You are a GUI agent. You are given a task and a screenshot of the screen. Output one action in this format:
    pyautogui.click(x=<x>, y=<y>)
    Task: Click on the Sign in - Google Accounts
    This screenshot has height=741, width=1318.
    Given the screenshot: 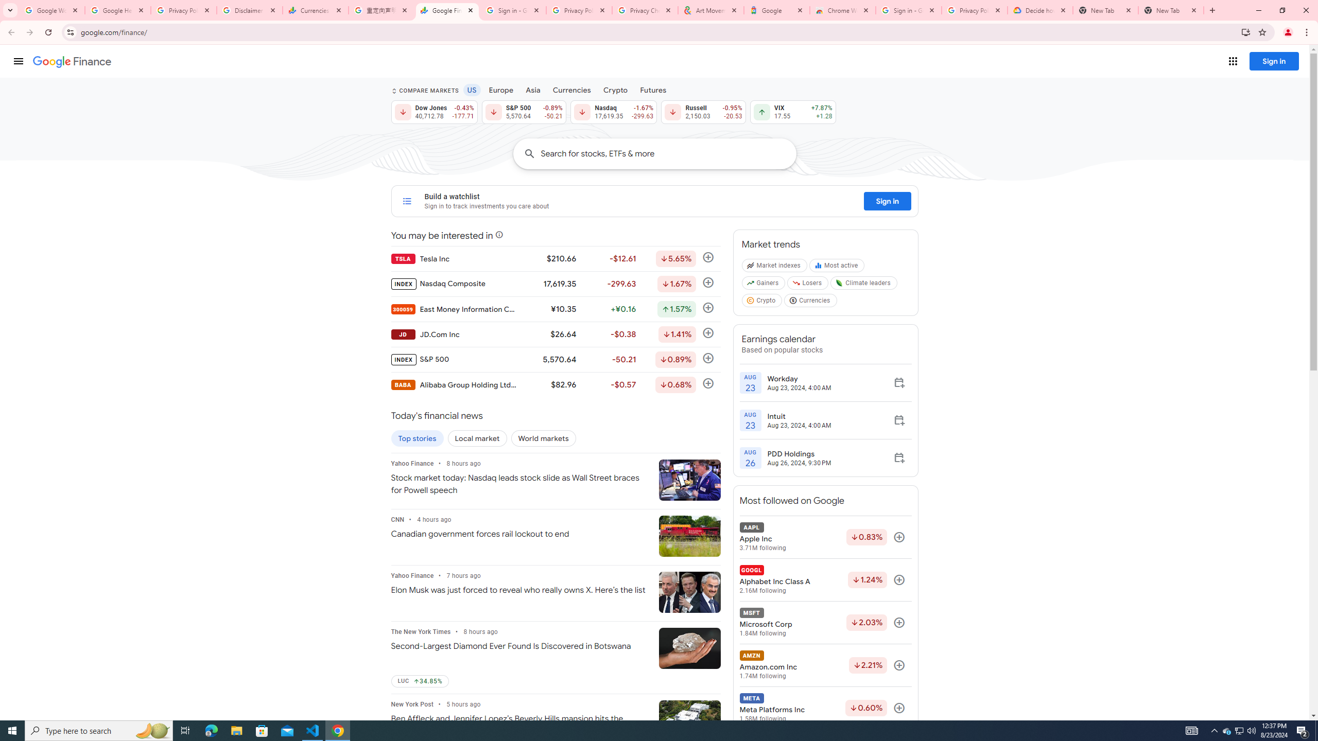 What is the action you would take?
    pyautogui.click(x=909, y=10)
    